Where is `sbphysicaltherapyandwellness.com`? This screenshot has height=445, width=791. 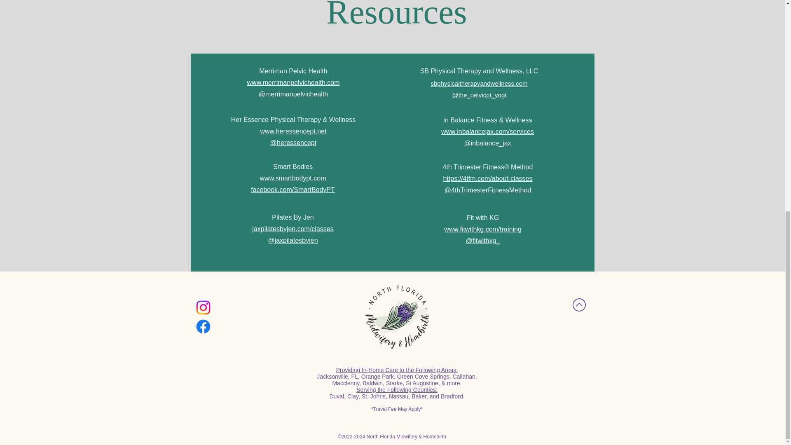
sbphysicaltherapyandwellness.com is located at coordinates (479, 83).